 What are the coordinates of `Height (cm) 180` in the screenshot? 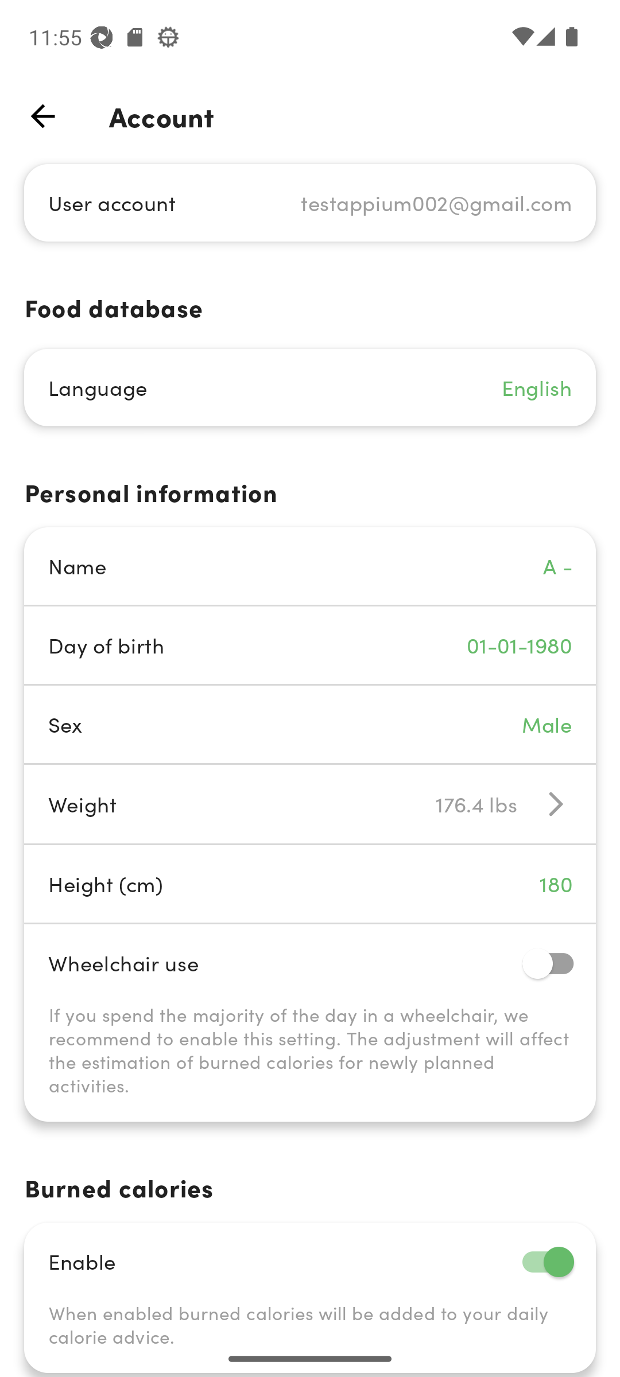 It's located at (310, 884).